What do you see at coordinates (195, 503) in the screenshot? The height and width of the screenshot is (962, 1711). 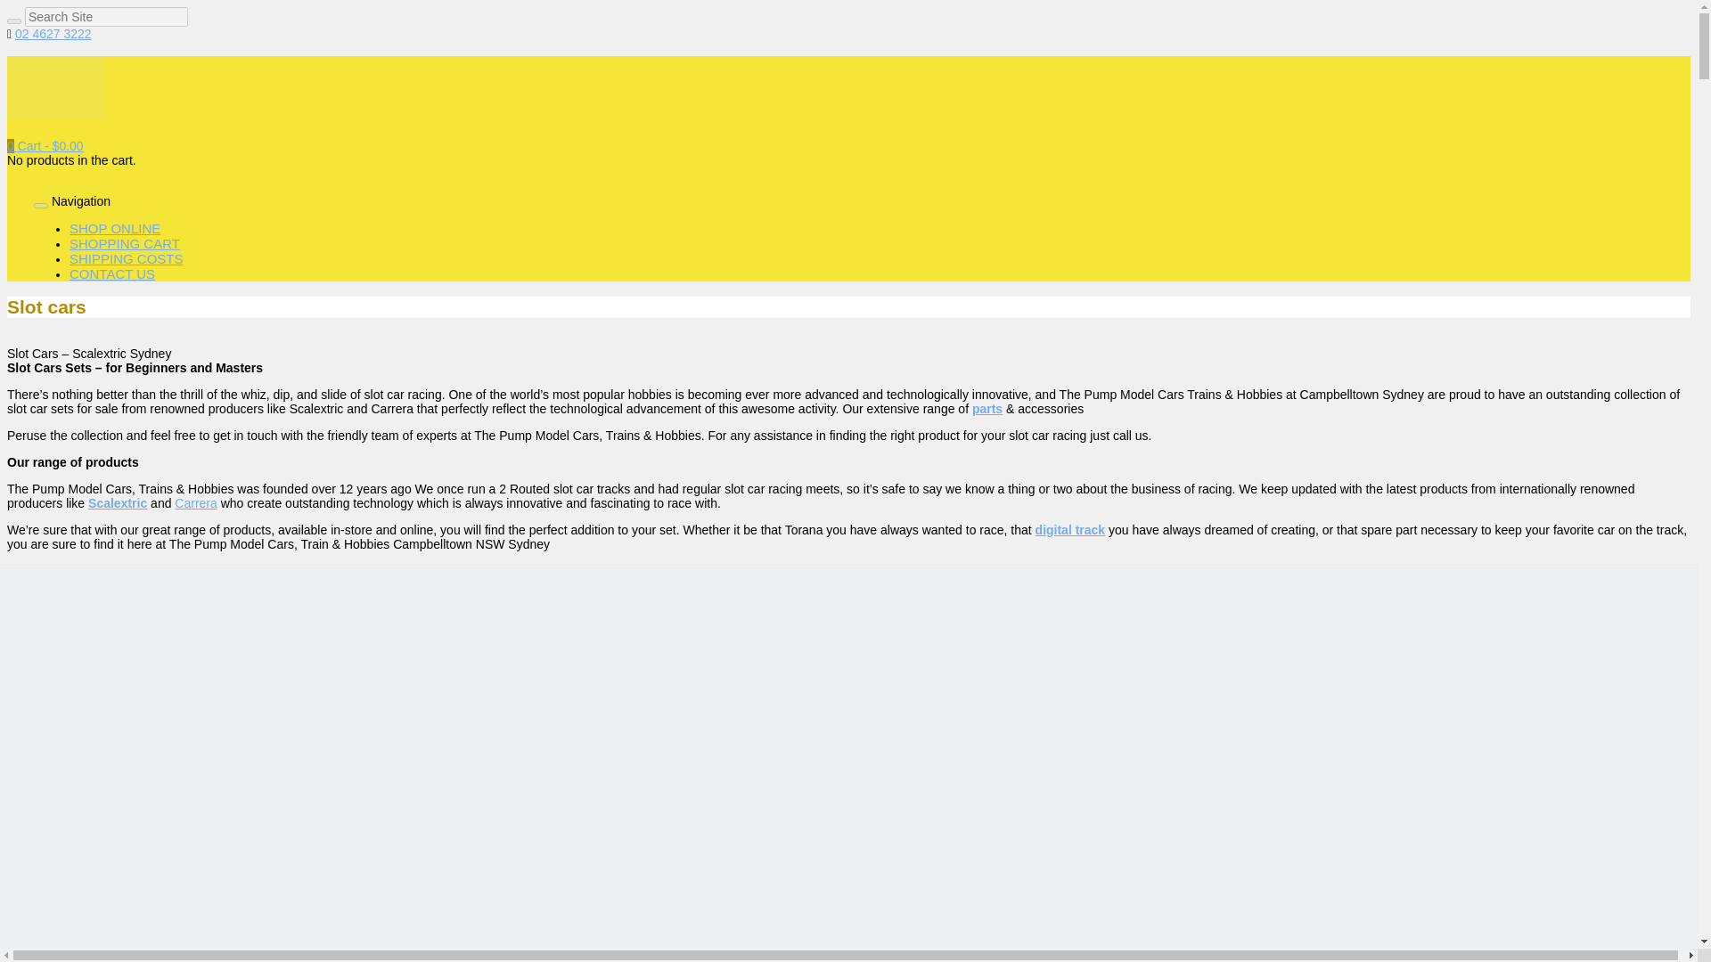 I see `Carrera` at bounding box center [195, 503].